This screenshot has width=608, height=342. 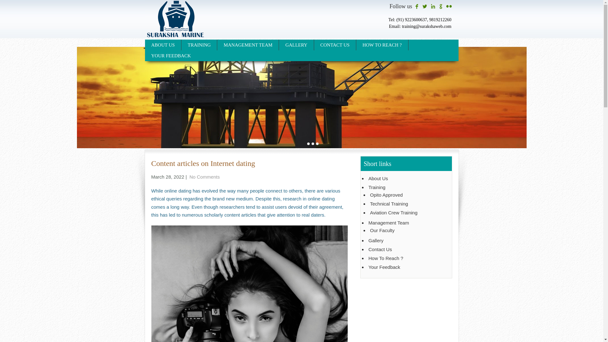 I want to click on Our Faculty, so click(x=407, y=231).